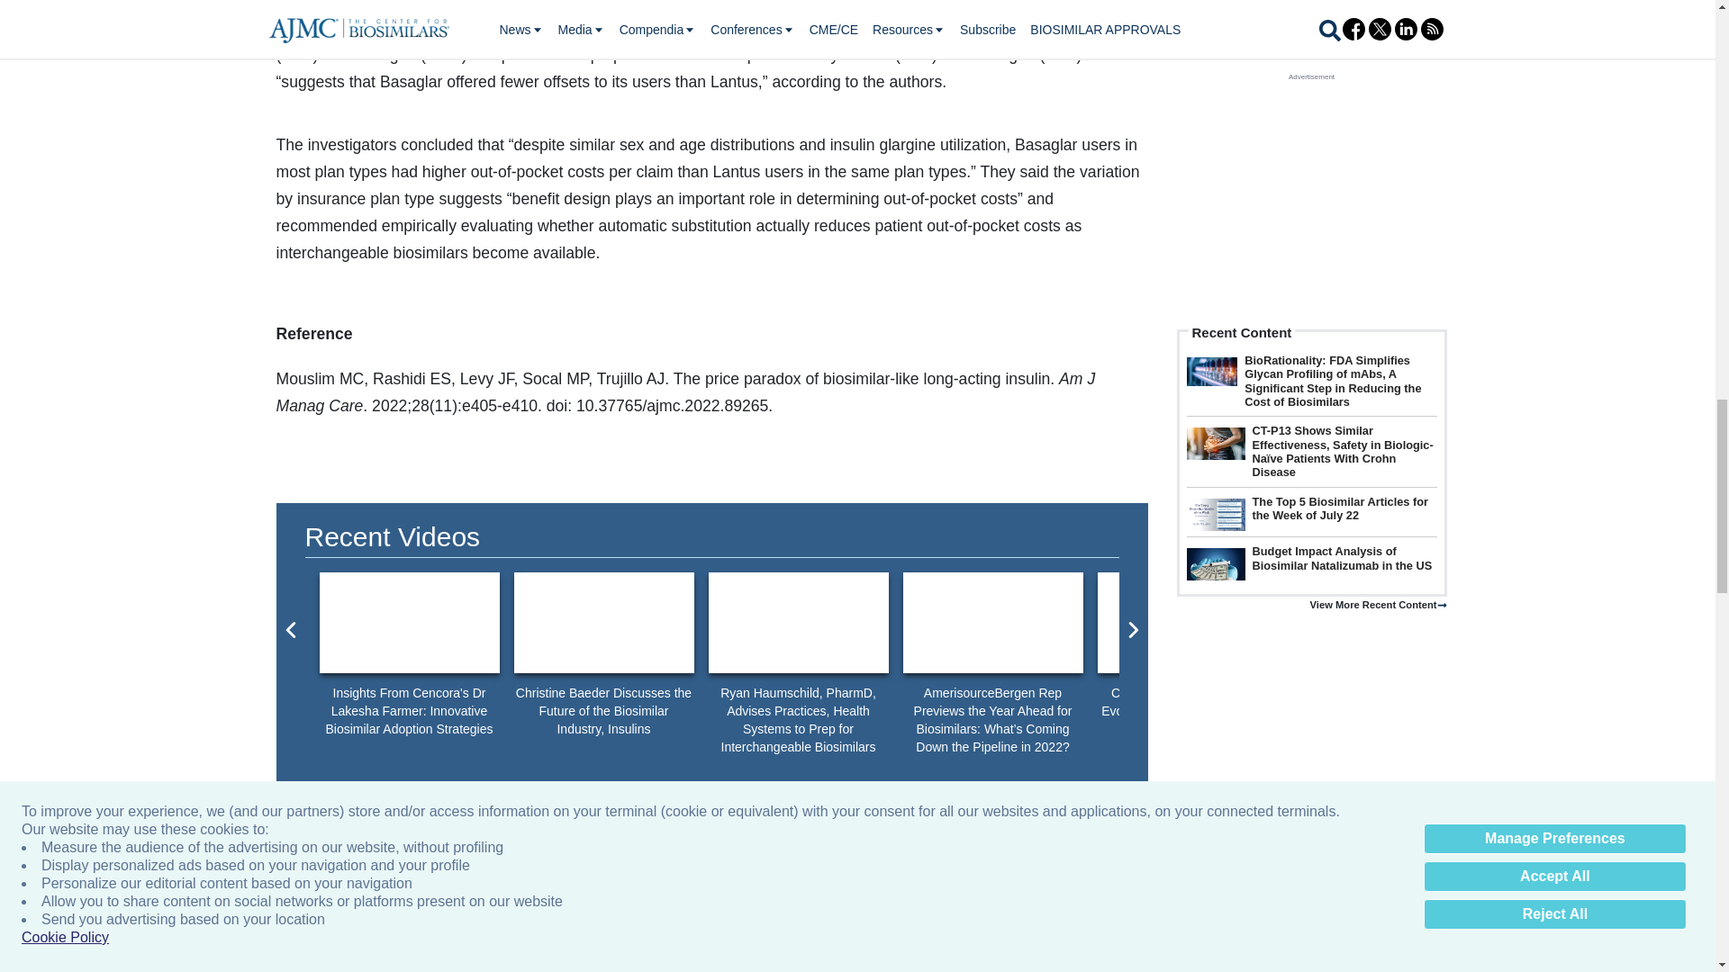  I want to click on Ryan Haumschild, PharmD, MS, MBA, so click(798, 623).